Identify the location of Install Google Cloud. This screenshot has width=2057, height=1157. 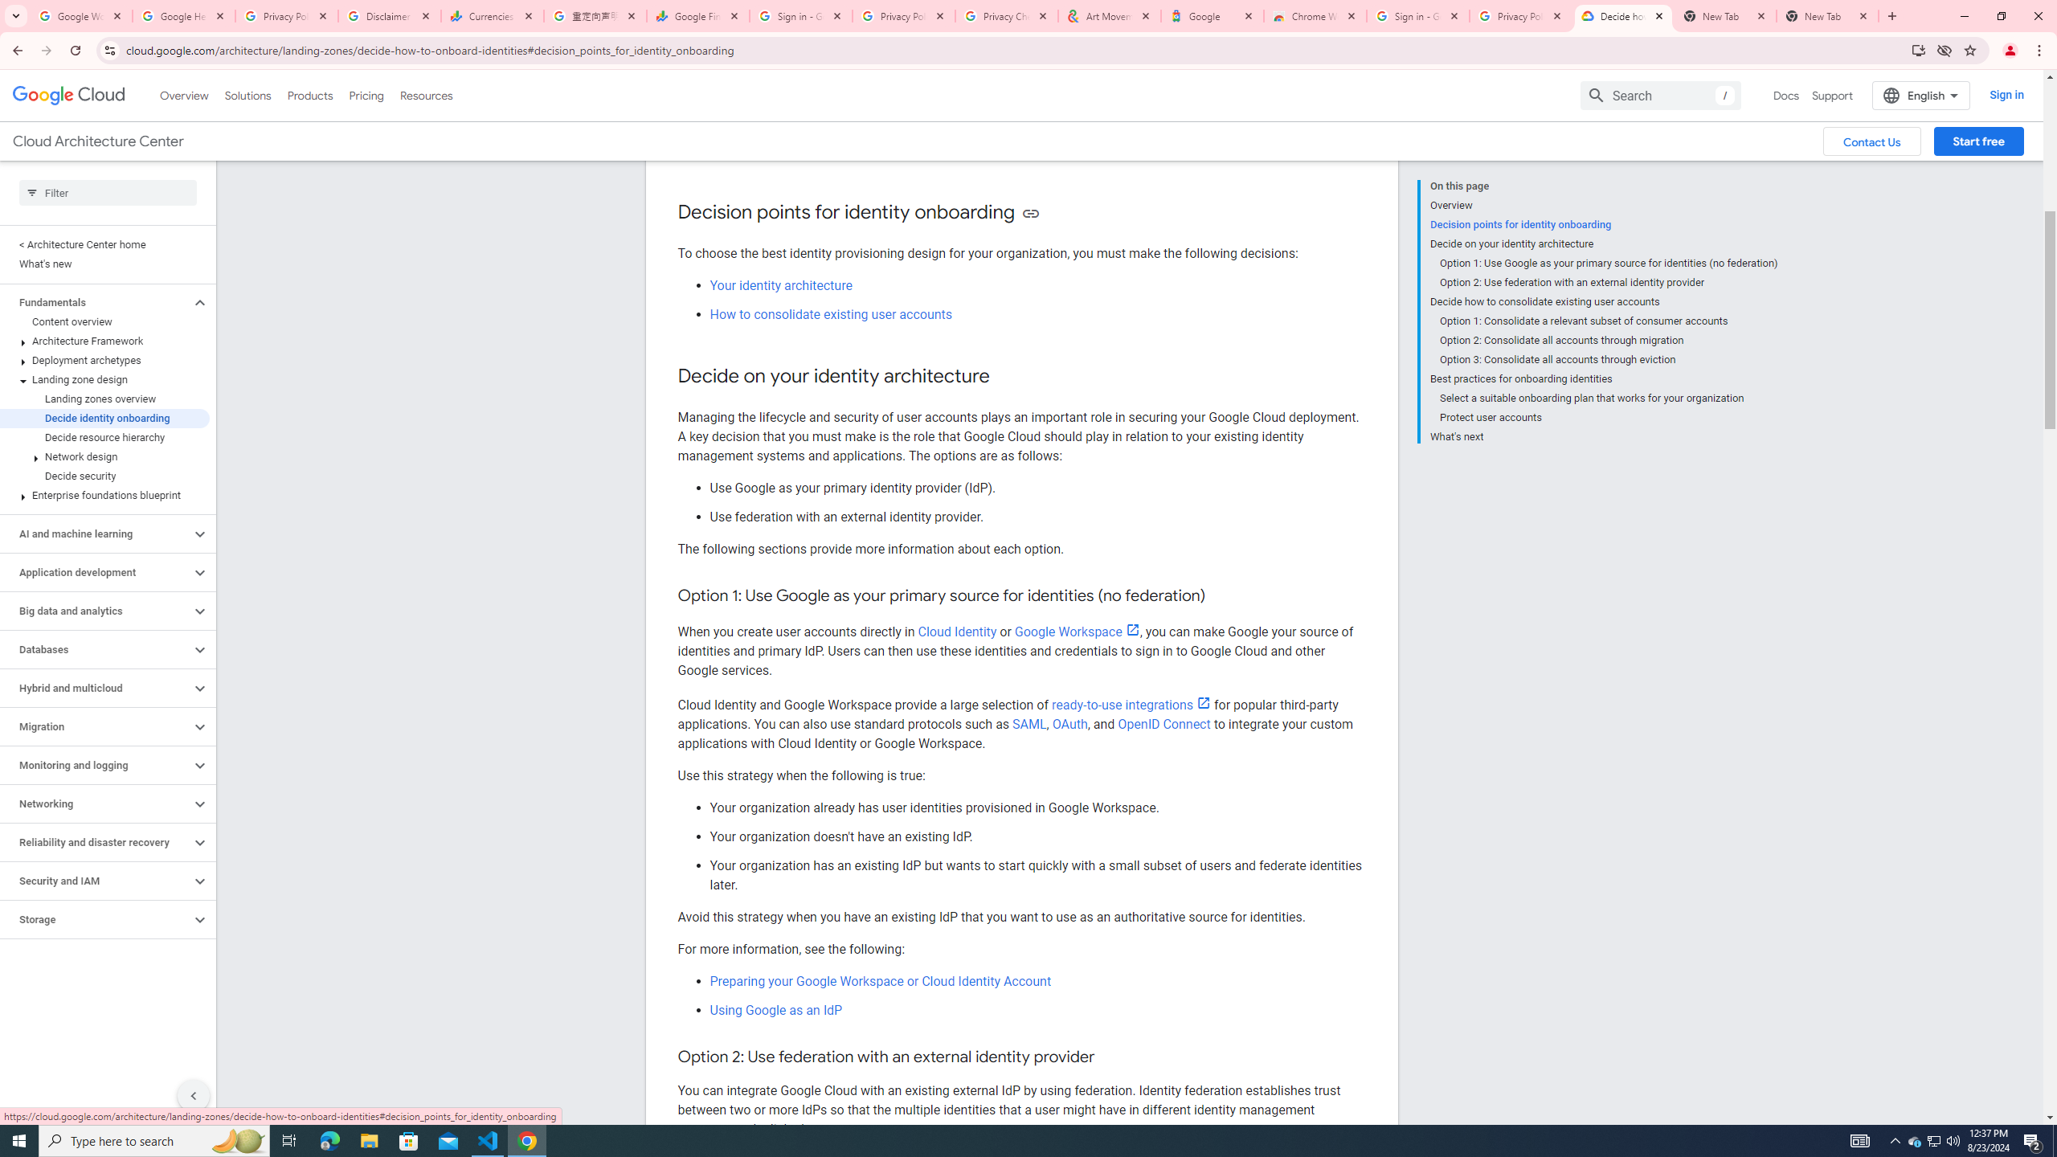
(1919, 50).